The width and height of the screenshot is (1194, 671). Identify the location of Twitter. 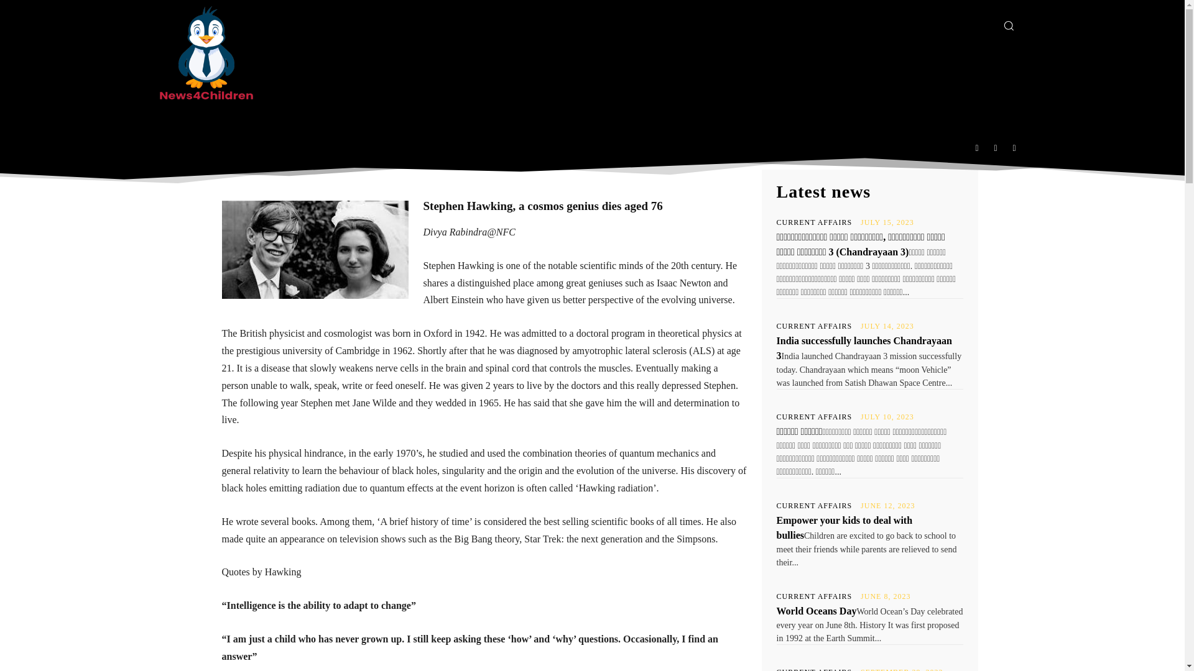
(629, 140).